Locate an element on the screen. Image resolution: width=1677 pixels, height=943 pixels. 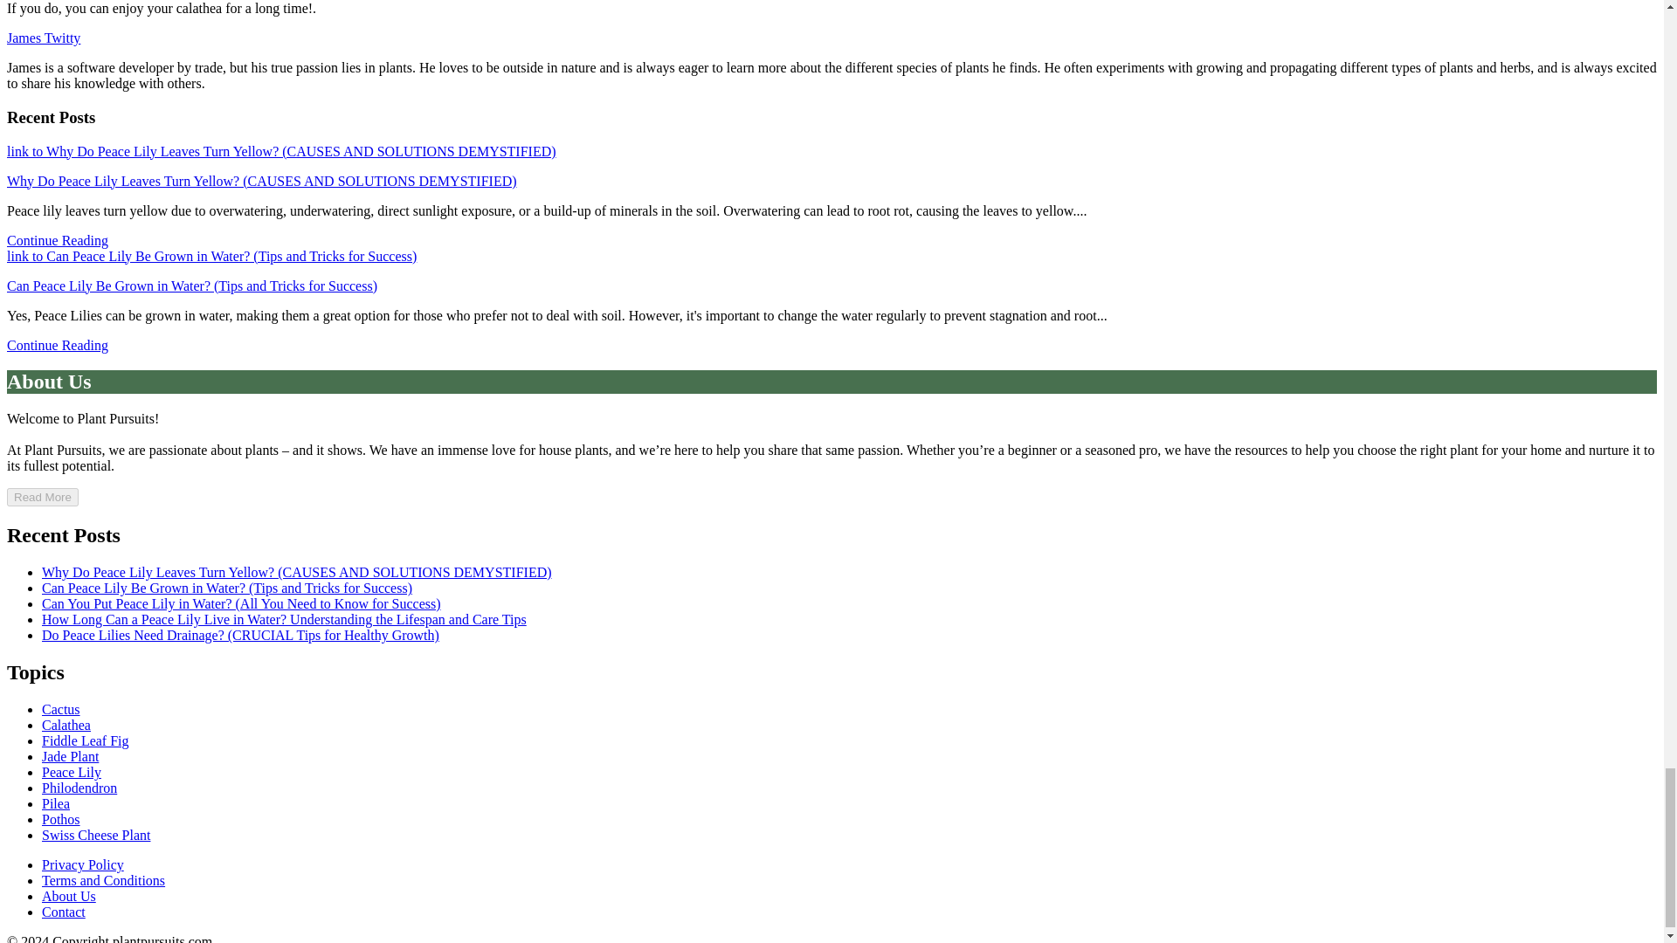
Calathea is located at coordinates (66, 725).